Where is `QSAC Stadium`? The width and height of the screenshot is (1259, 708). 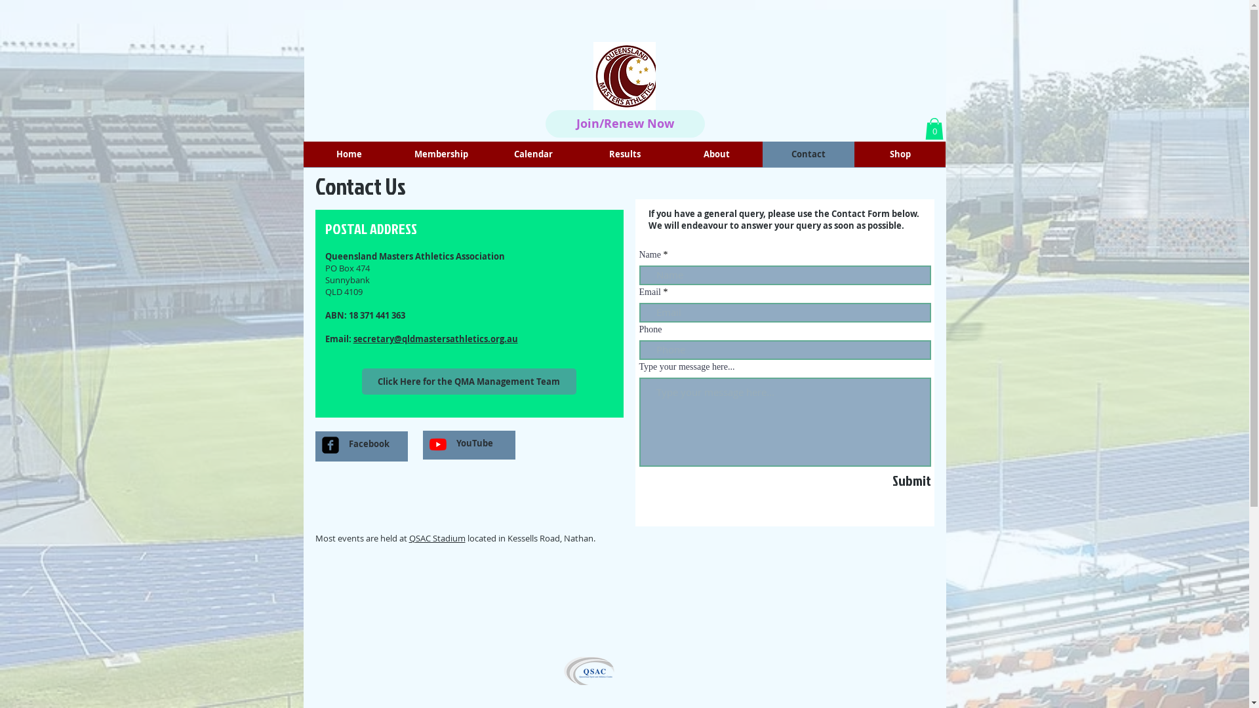 QSAC Stadium is located at coordinates (437, 538).